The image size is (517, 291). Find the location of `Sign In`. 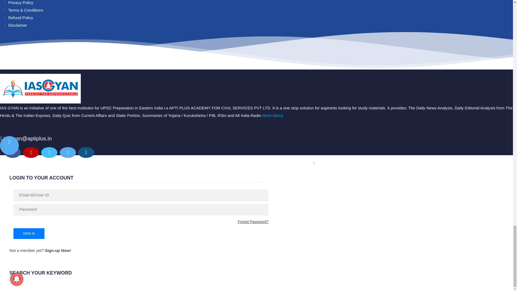

Sign In is located at coordinates (29, 233).